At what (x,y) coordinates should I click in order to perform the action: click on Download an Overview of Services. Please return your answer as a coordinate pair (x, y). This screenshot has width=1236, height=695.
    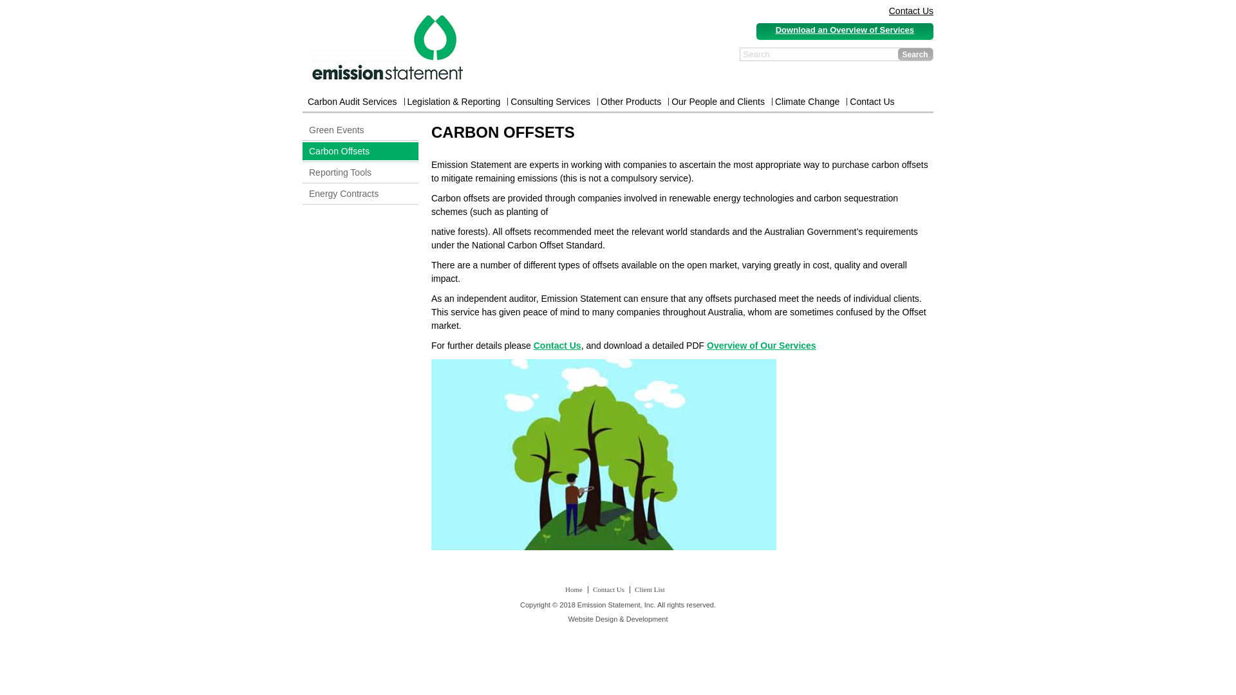
    Looking at the image, I should click on (845, 29).